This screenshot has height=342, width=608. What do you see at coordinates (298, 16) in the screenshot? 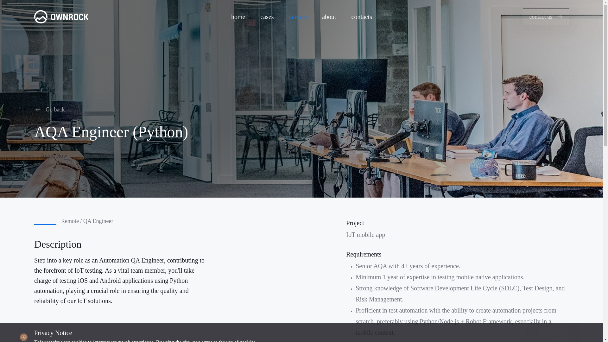
I see `careers` at bounding box center [298, 16].